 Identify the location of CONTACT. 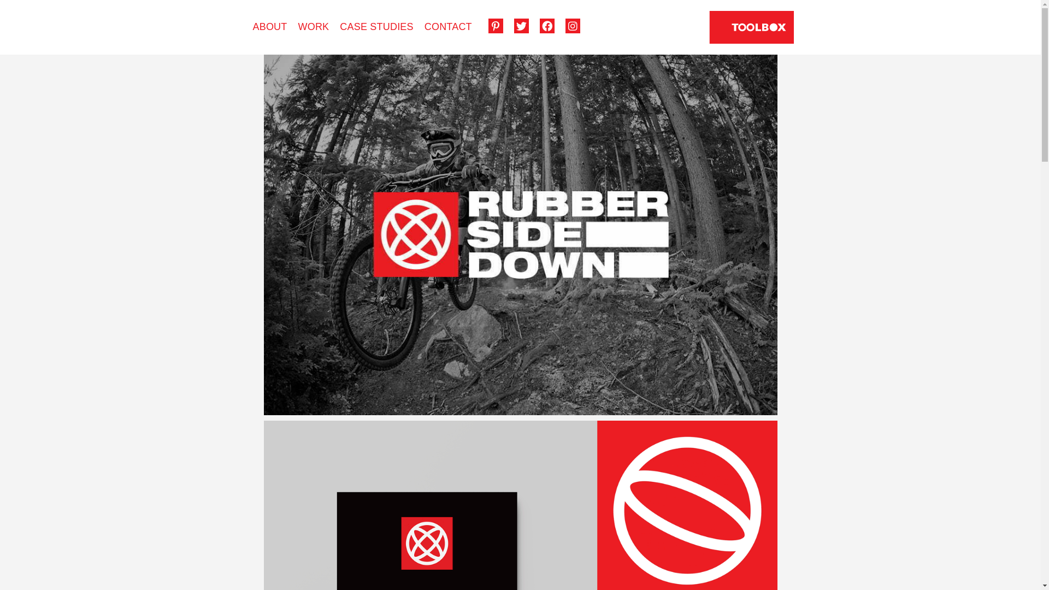
(448, 26).